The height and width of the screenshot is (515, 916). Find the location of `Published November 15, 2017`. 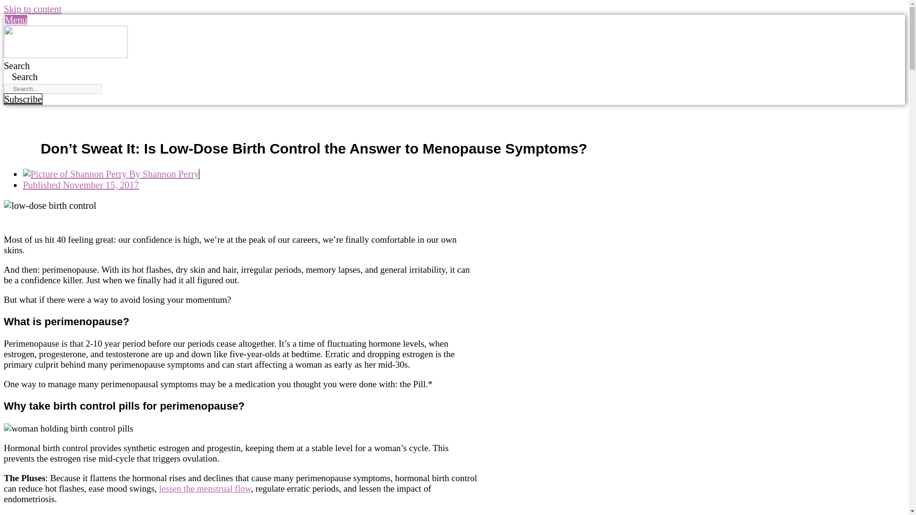

Published November 15, 2017 is located at coordinates (81, 185).